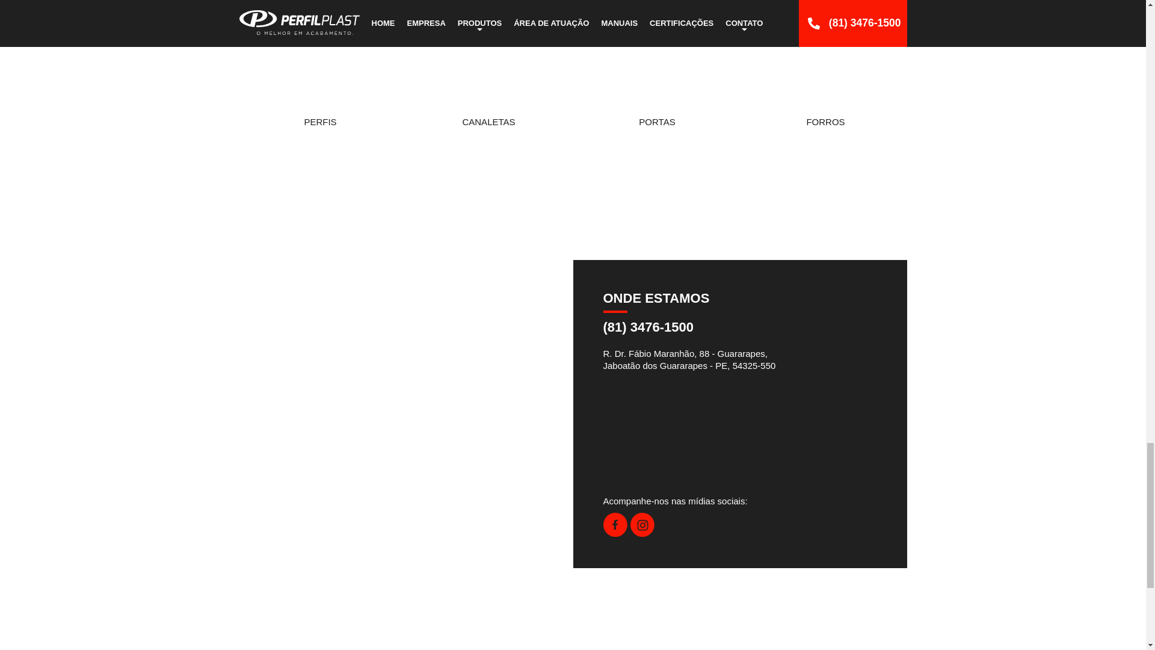  What do you see at coordinates (488, 70) in the screenshot?
I see `CANALETAS` at bounding box center [488, 70].